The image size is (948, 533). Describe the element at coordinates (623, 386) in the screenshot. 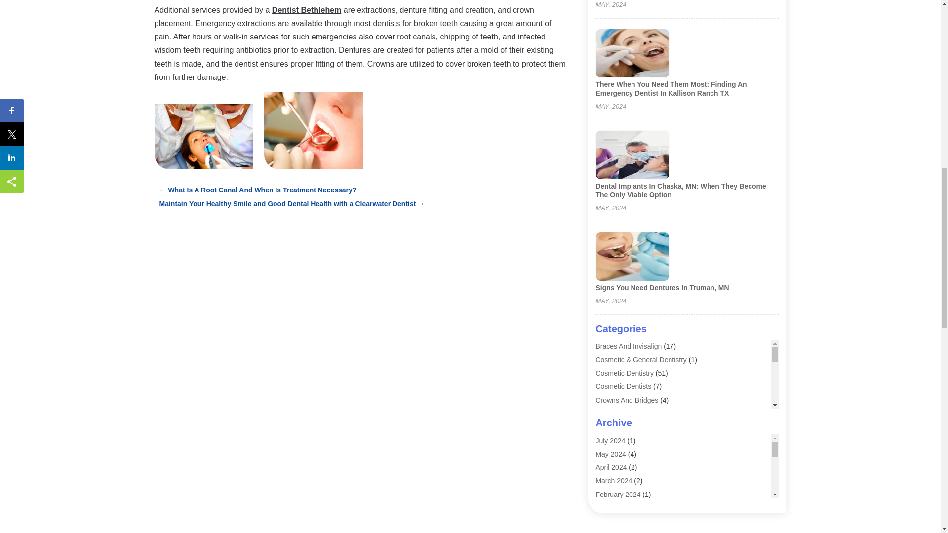

I see `Cosmetic Dentists` at that location.